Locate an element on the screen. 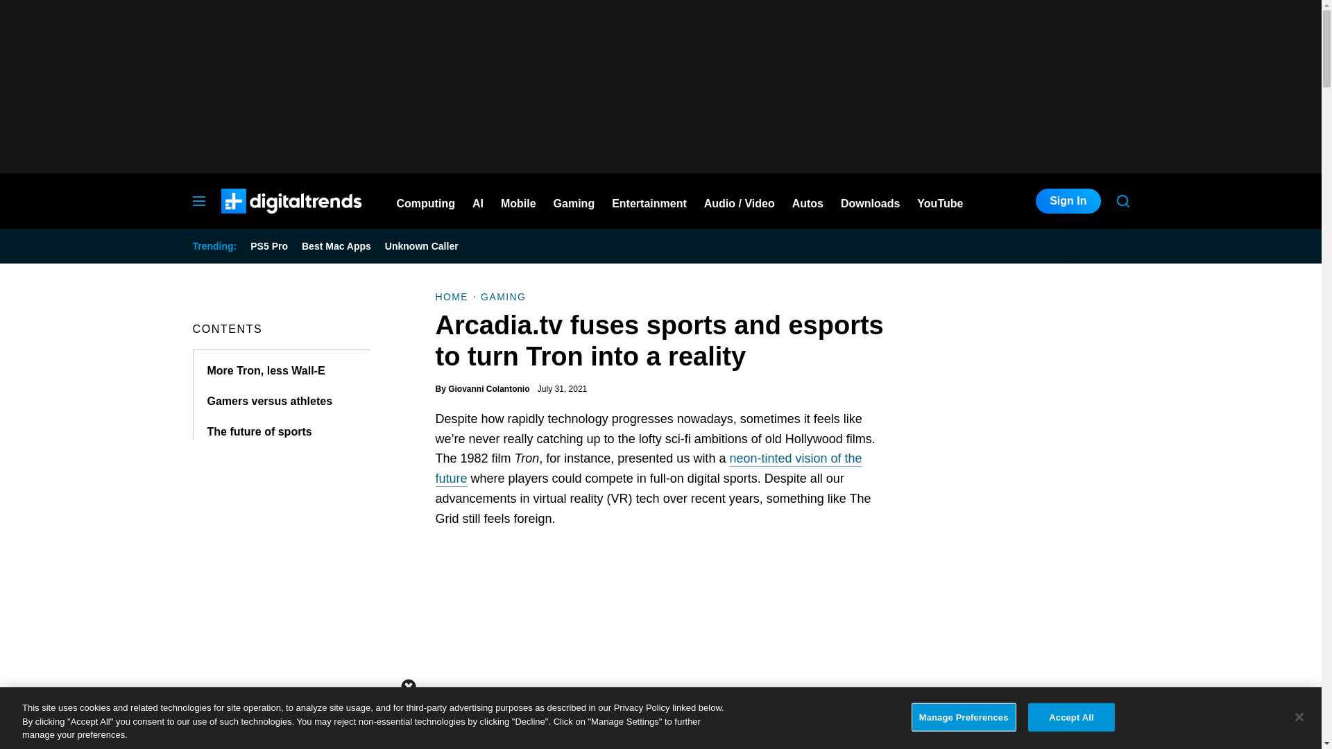  3rd party ad content is located at coordinates (1025, 617).